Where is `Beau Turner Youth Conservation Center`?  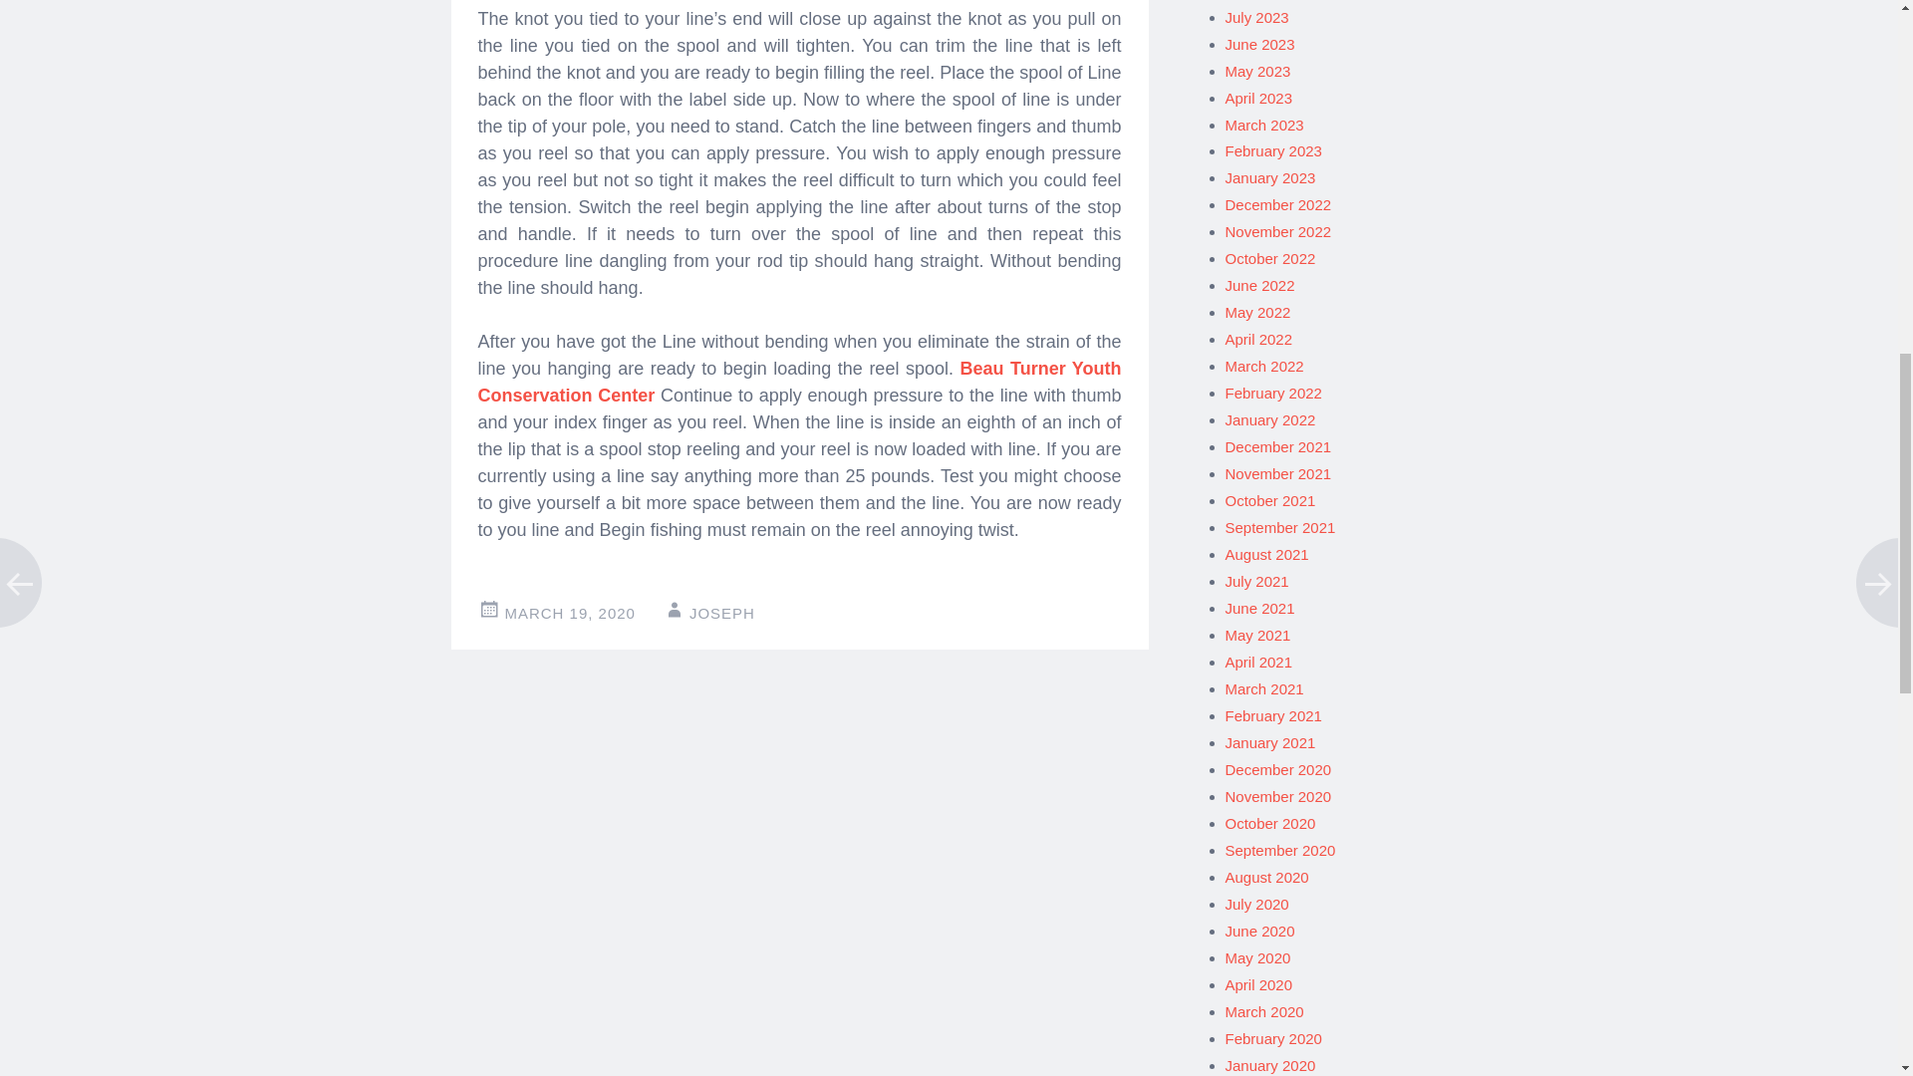 Beau Turner Youth Conservation Center is located at coordinates (799, 382).